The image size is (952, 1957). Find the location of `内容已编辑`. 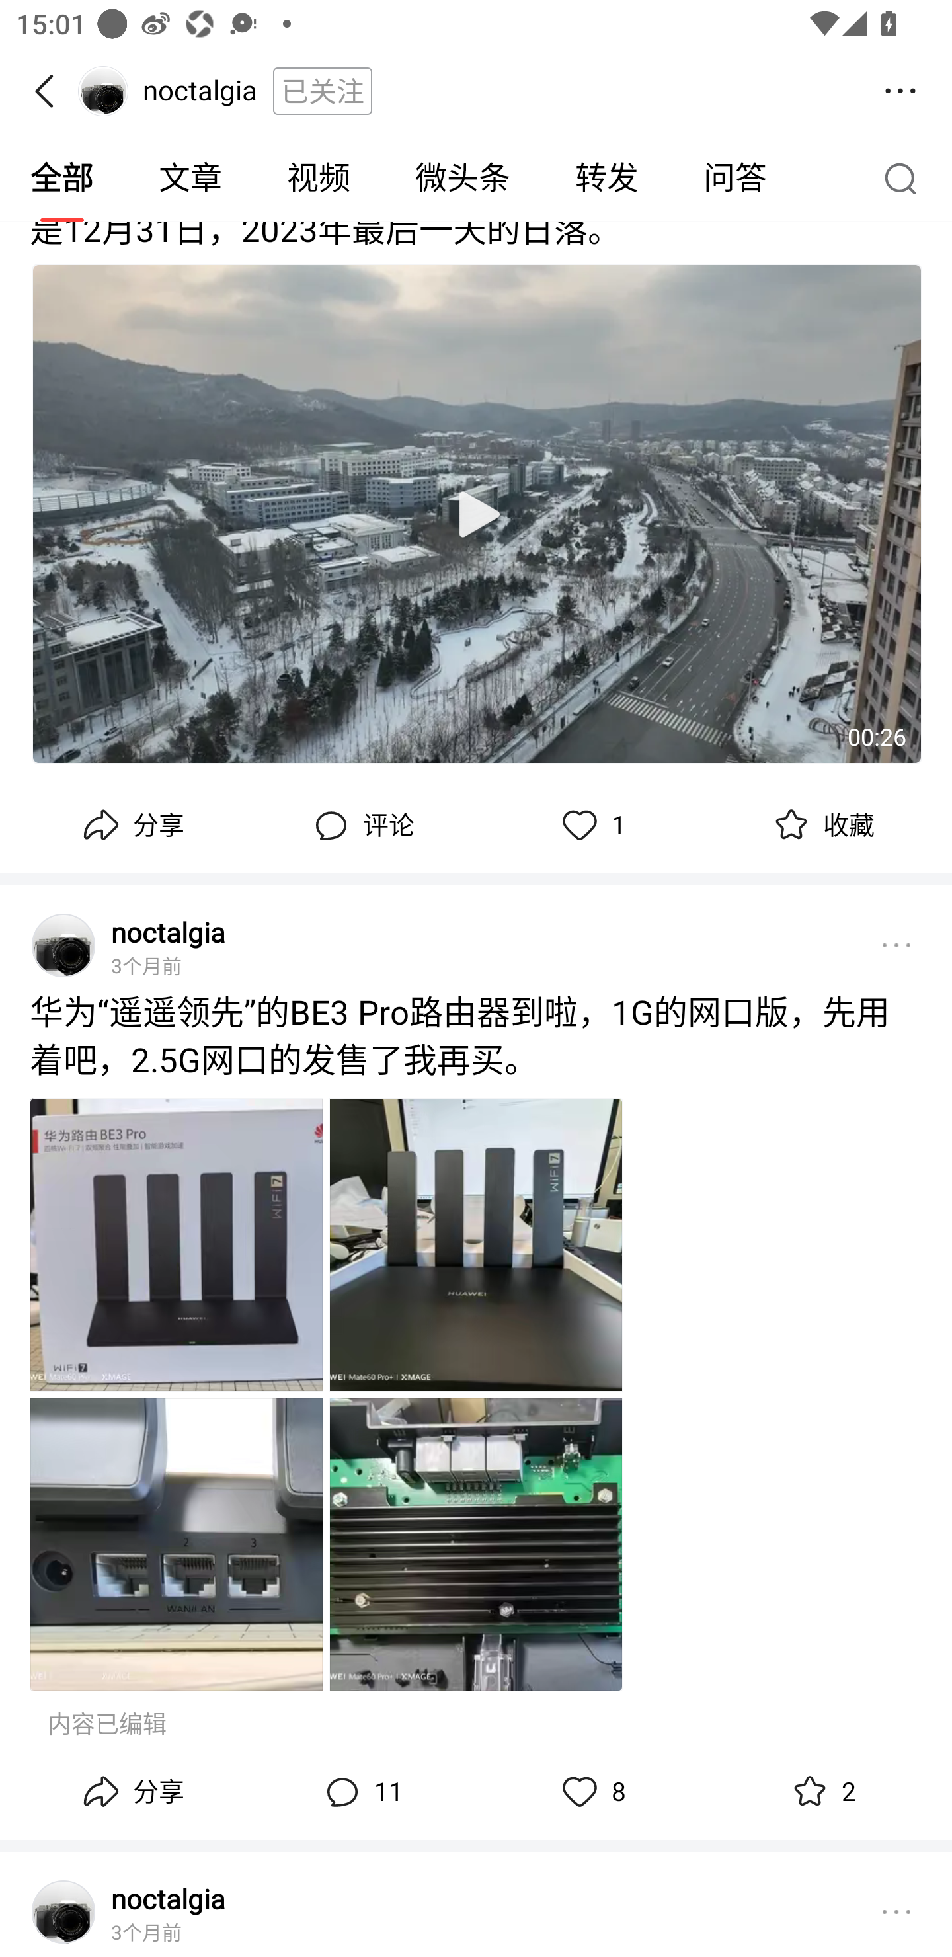

内容已编辑 is located at coordinates (107, 1725).